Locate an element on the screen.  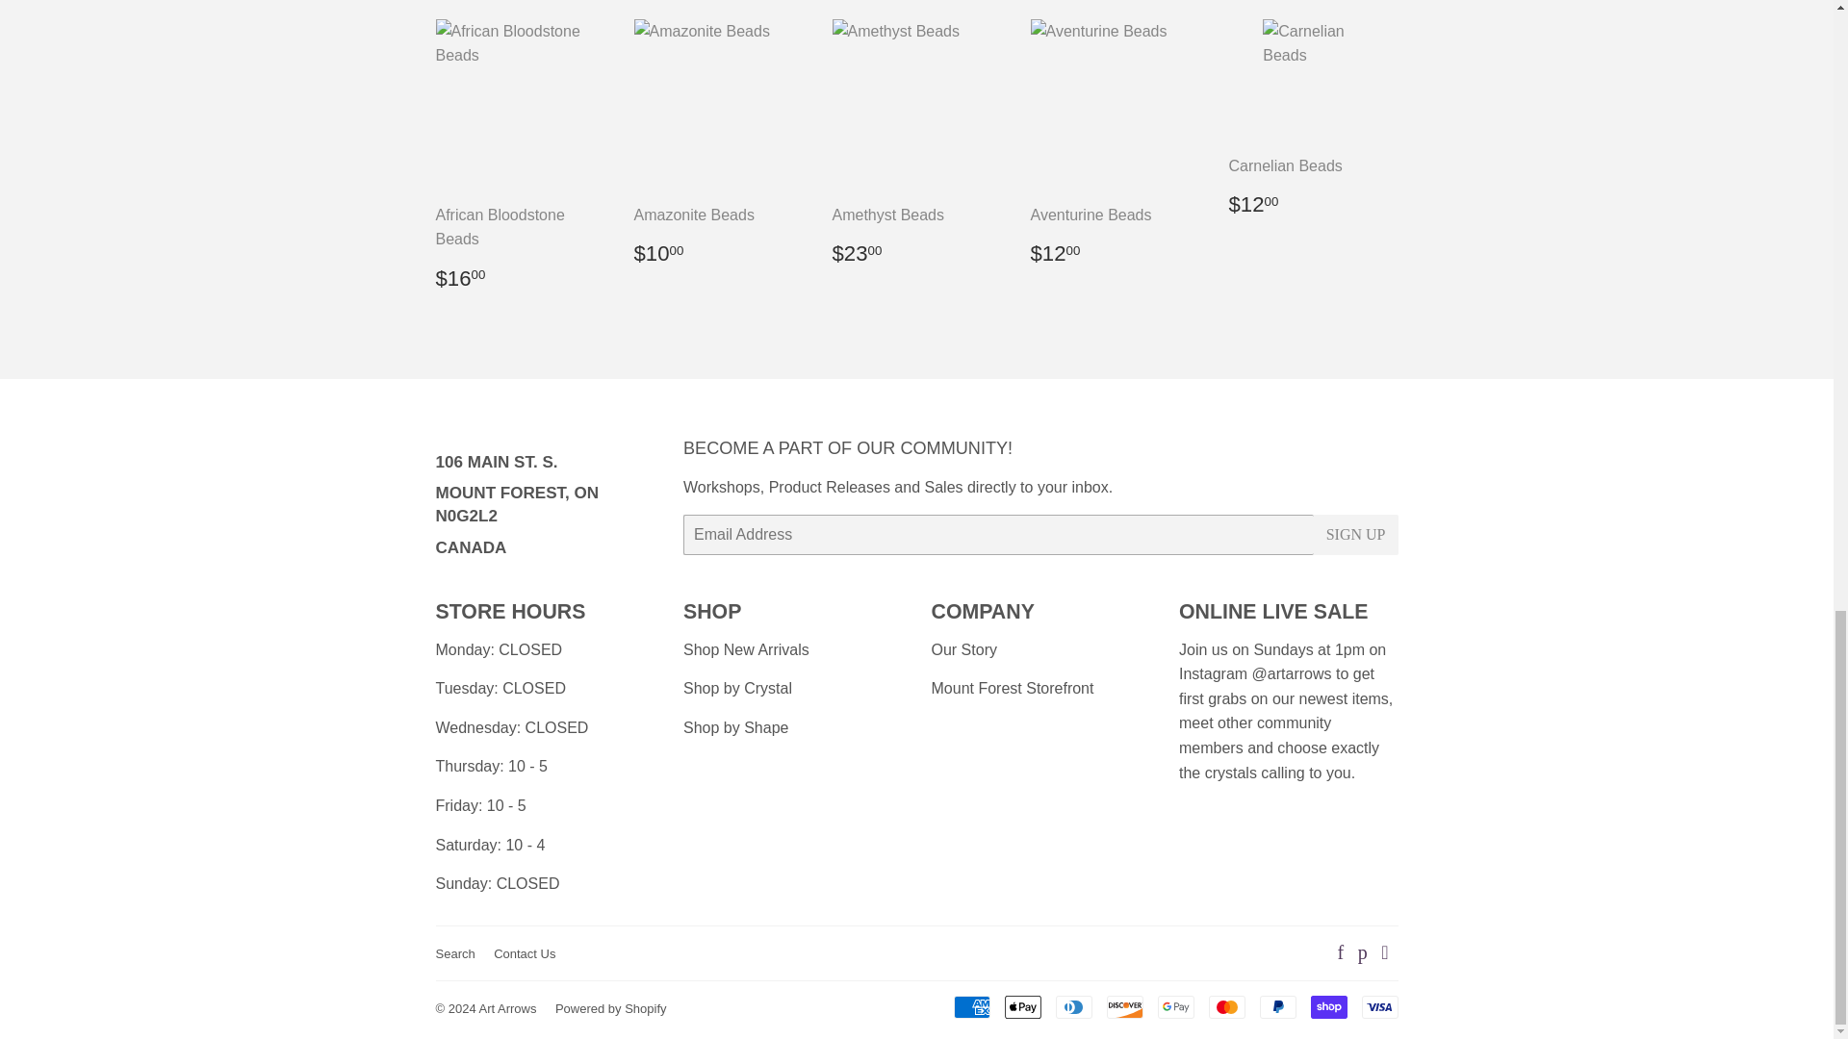
Google Pay is located at coordinates (1174, 1006).